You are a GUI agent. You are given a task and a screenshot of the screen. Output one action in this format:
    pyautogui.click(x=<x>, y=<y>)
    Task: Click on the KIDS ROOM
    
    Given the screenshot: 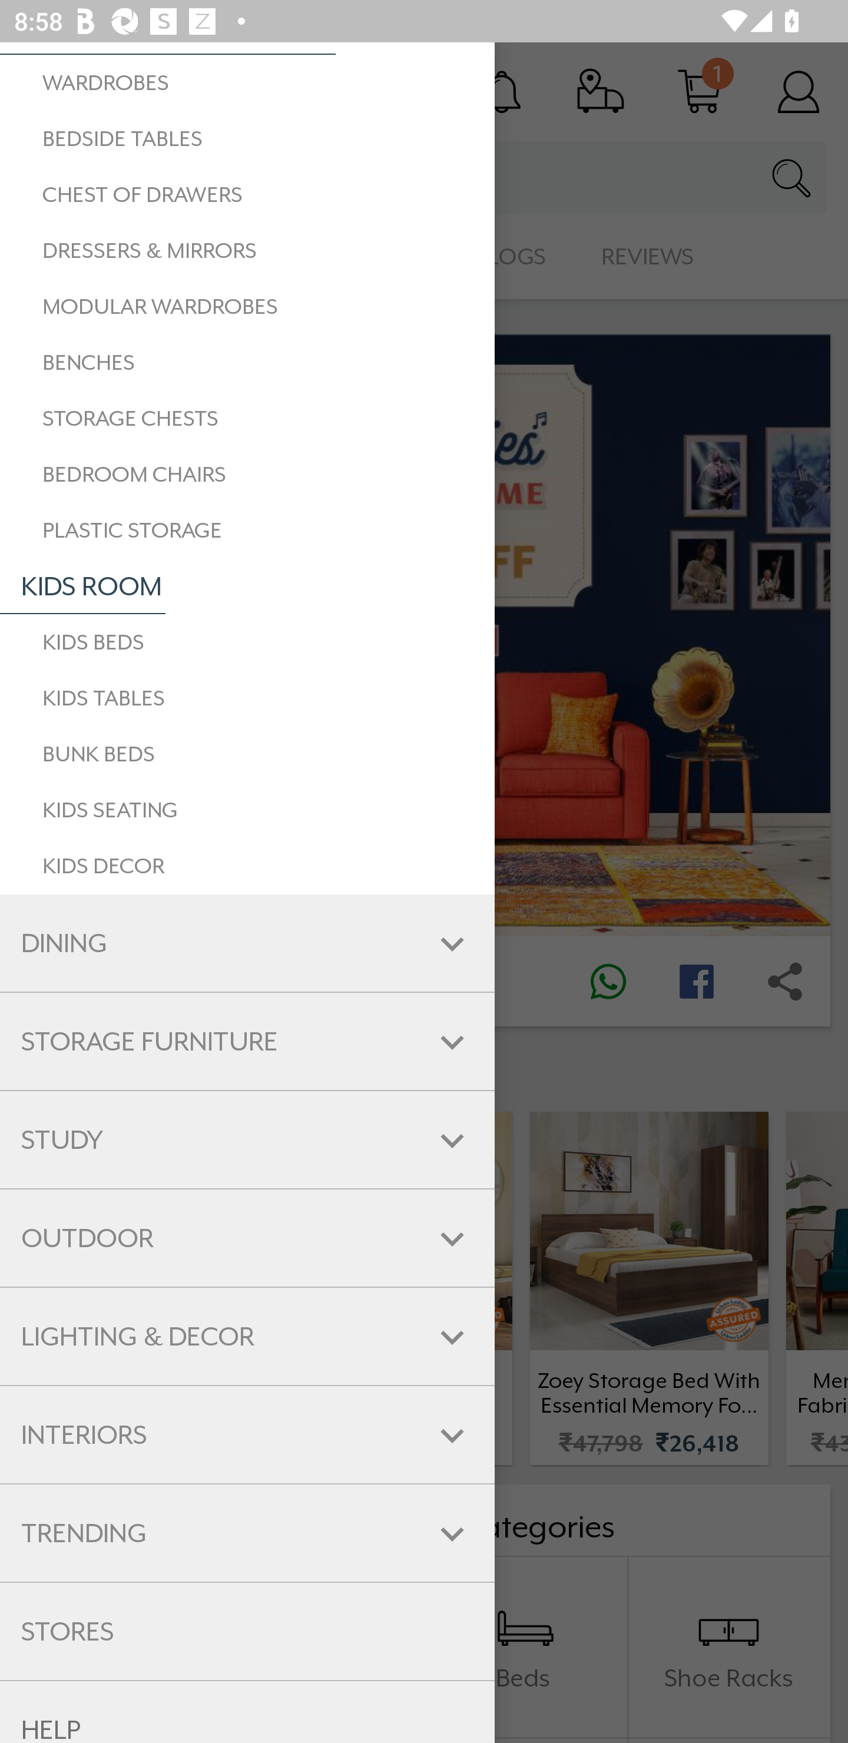 What is the action you would take?
    pyautogui.click(x=82, y=586)
    